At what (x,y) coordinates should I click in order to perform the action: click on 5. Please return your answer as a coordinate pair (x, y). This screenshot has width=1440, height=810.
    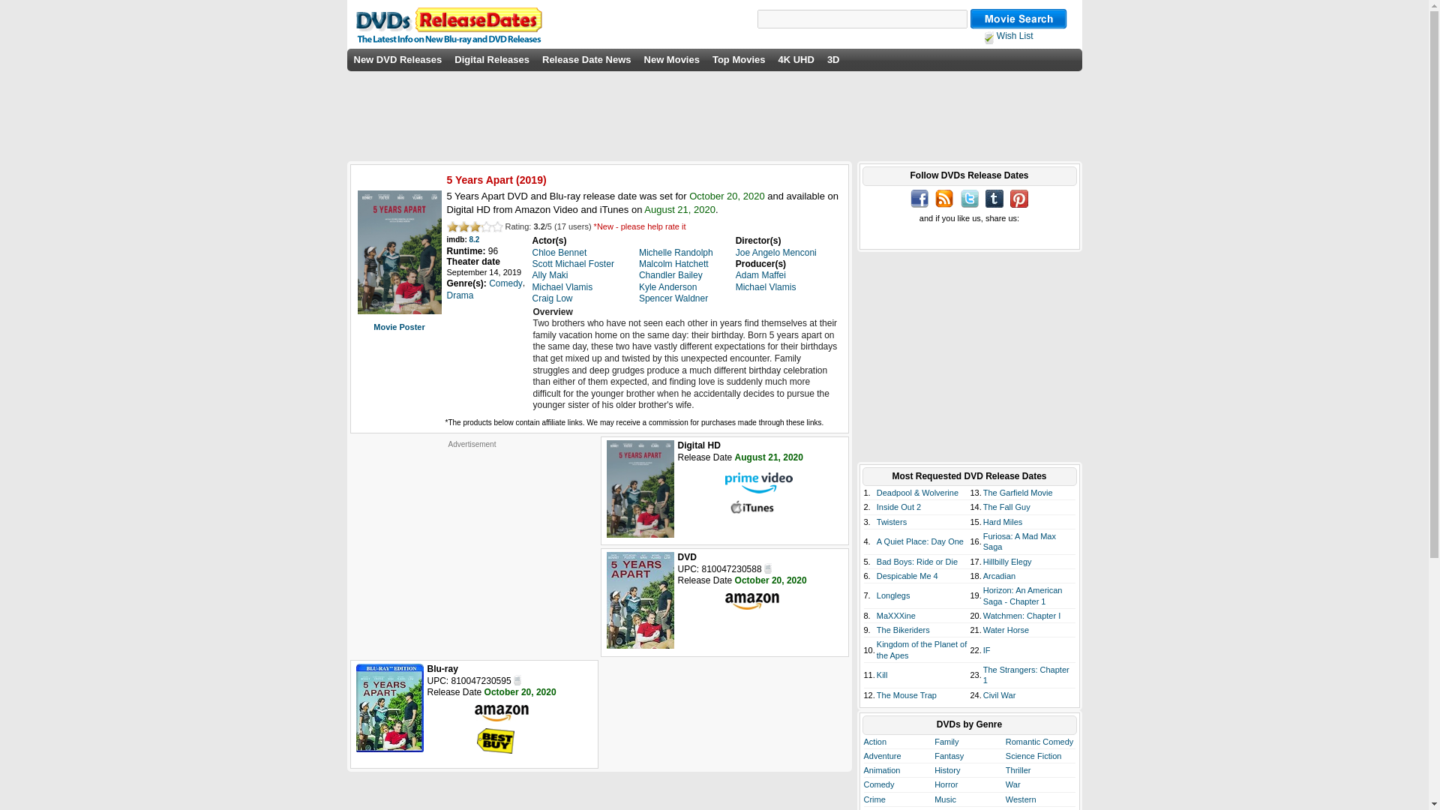
    Looking at the image, I should click on (497, 226).